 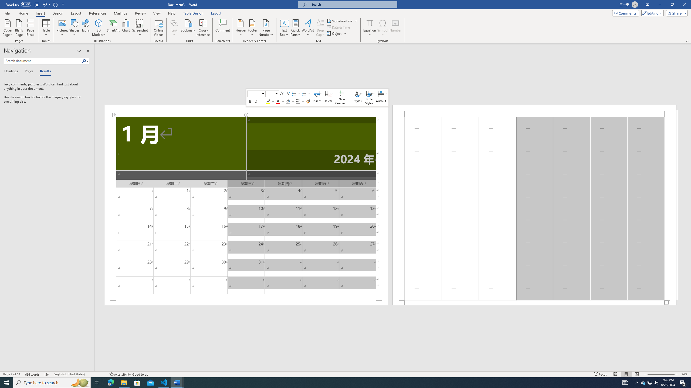 What do you see at coordinates (342, 98) in the screenshot?
I see `New Comment` at bounding box center [342, 98].